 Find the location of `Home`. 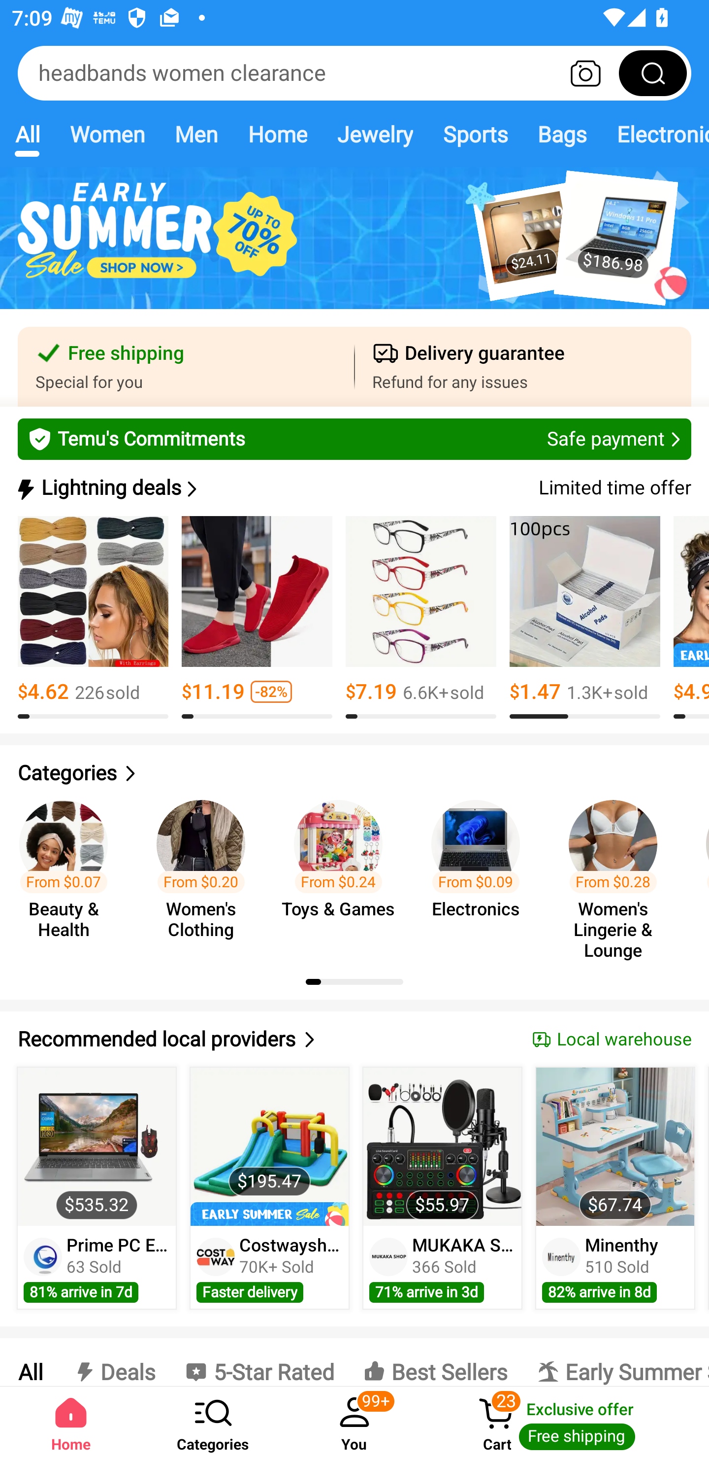

Home is located at coordinates (277, 134).